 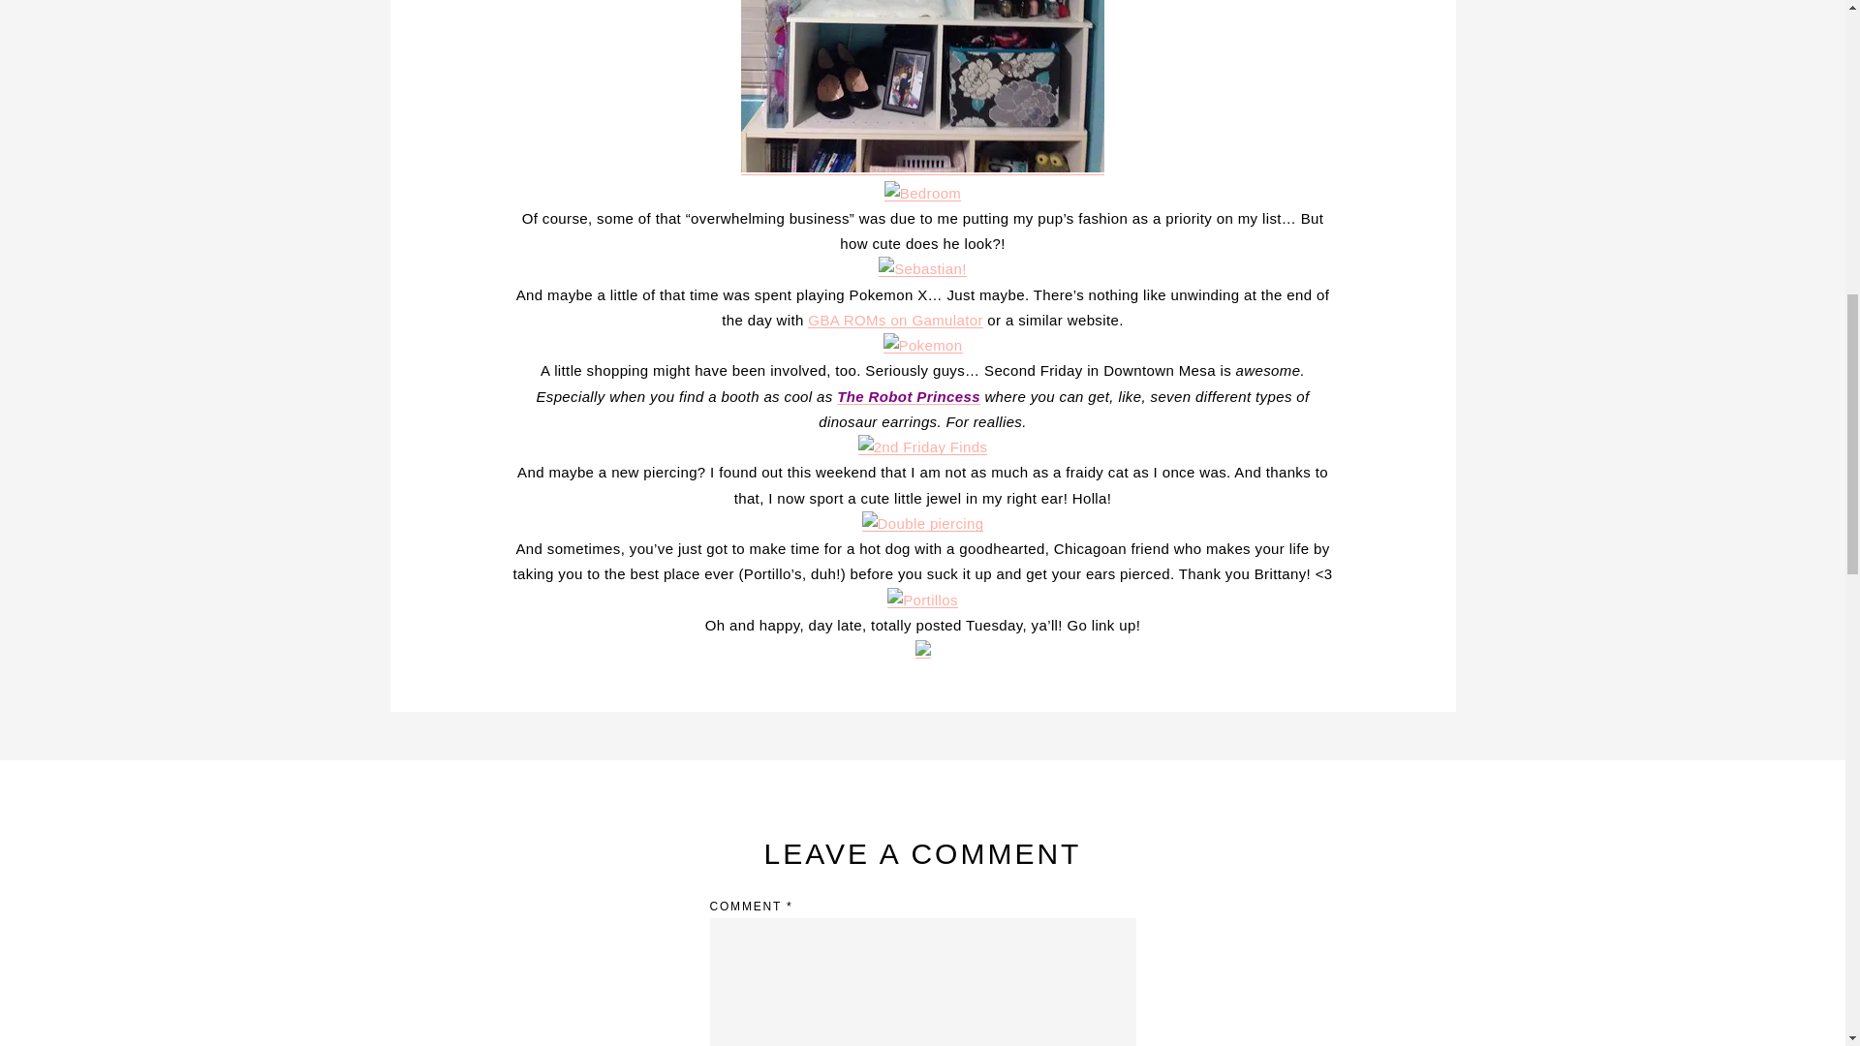 What do you see at coordinates (922, 523) in the screenshot?
I see `Double piercing by sincerelydanirose, on Flickr` at bounding box center [922, 523].